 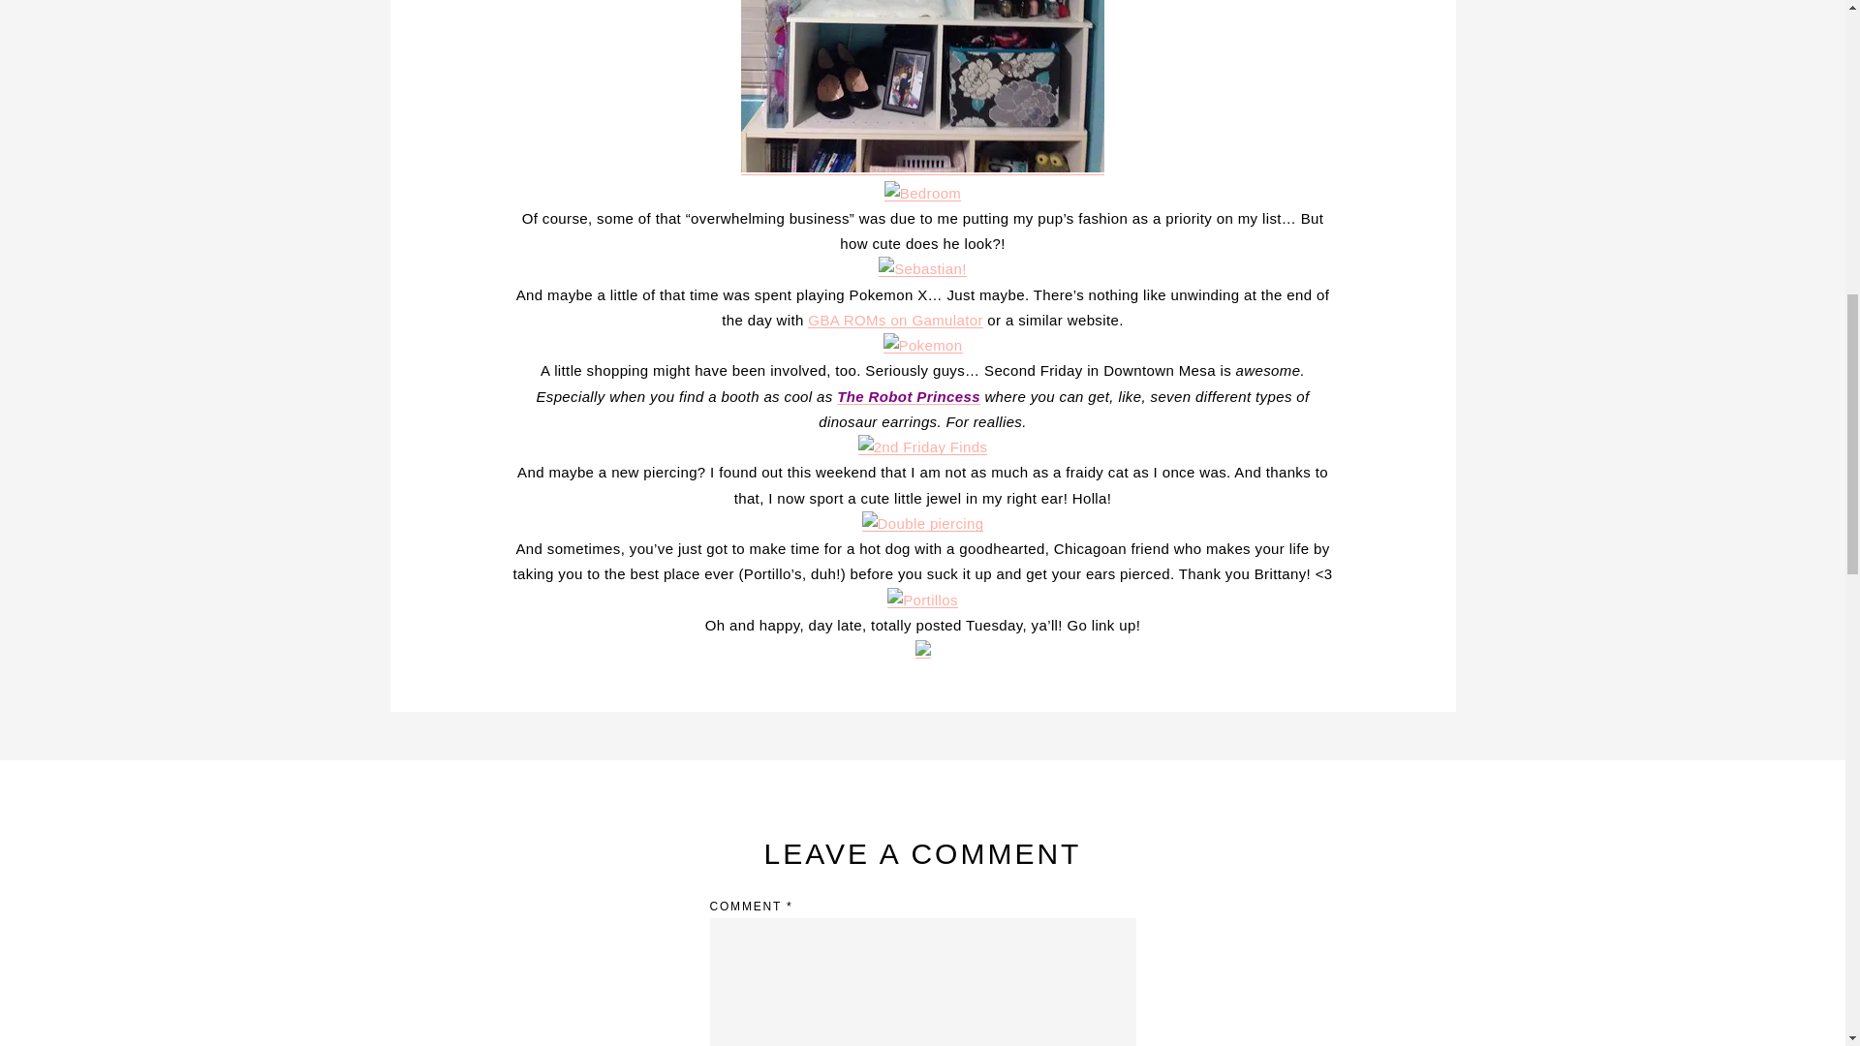 What do you see at coordinates (922, 523) in the screenshot?
I see `Double piercing by sincerelydanirose, on Flickr` at bounding box center [922, 523].